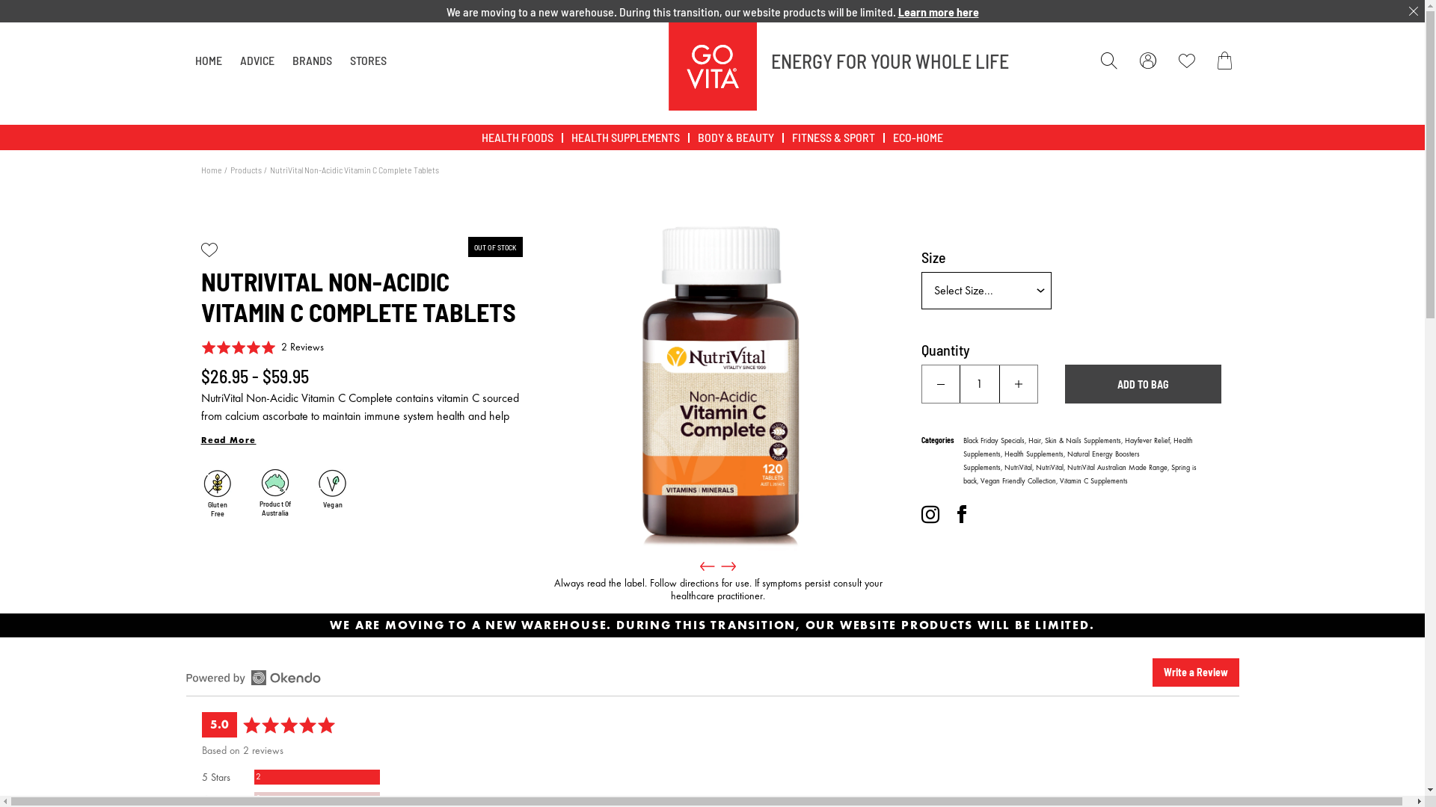 The width and height of the screenshot is (1436, 807). I want to click on Natural Energy Boosters Supplements, , so click(1052, 461).